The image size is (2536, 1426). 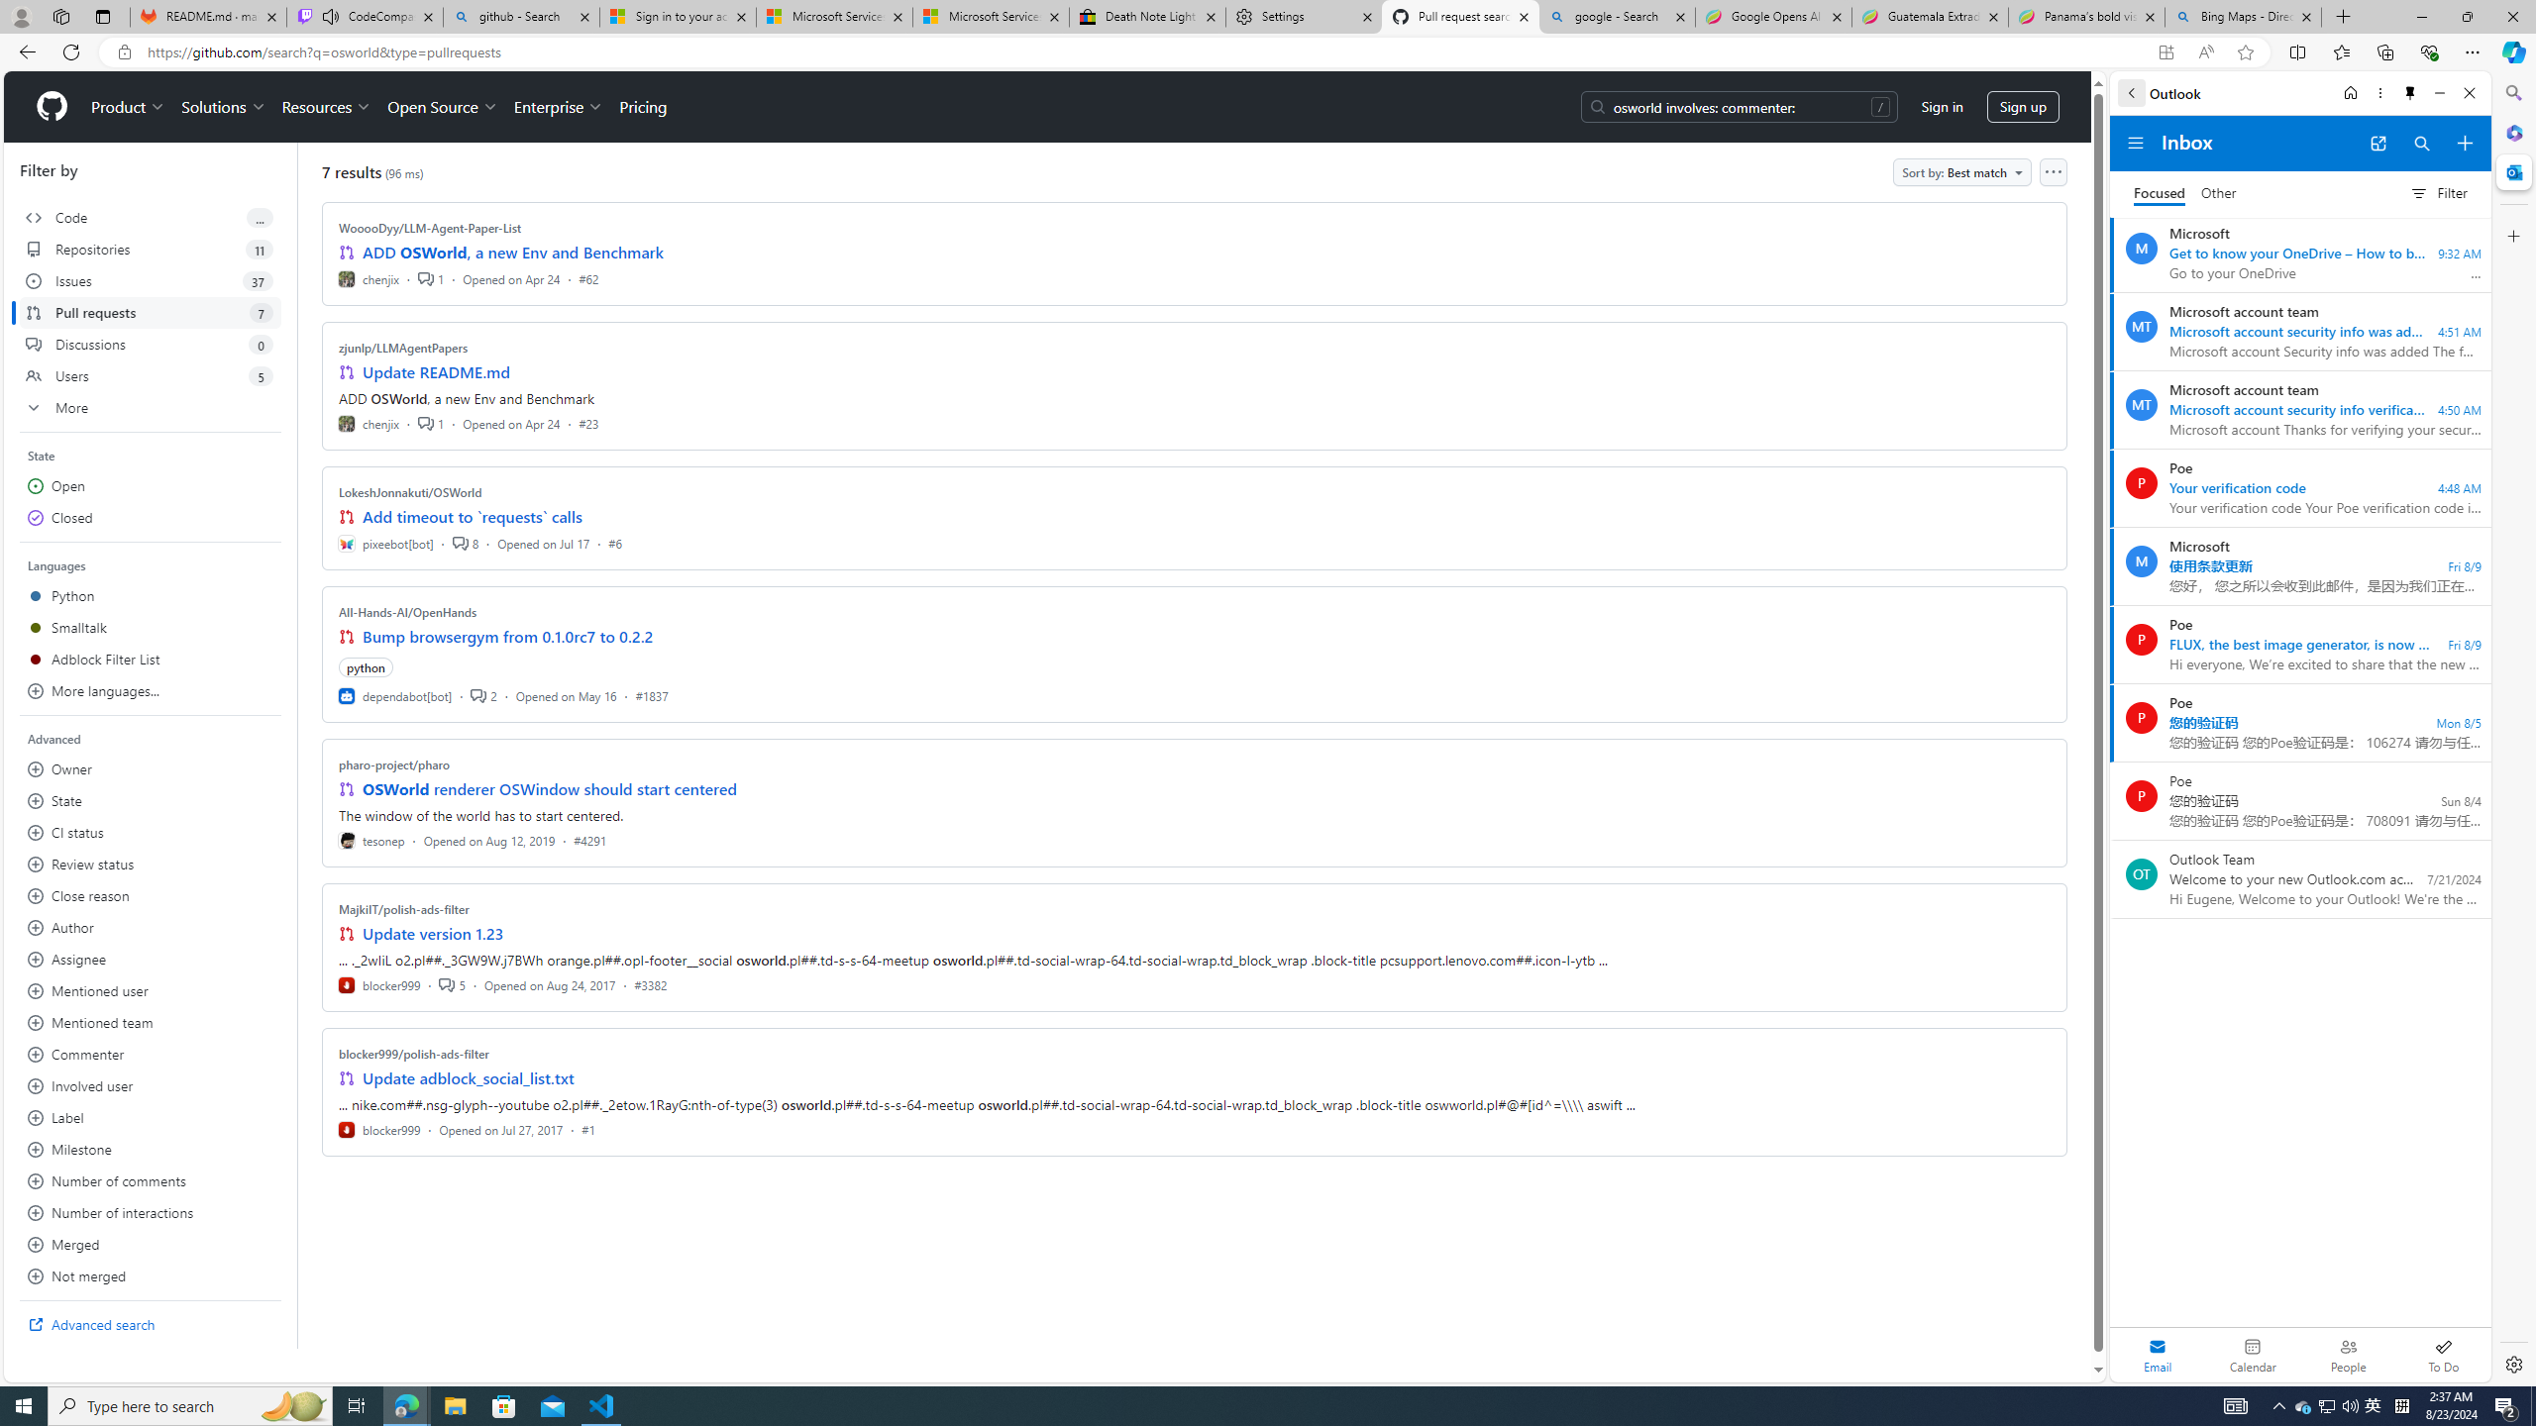 I want to click on Focused Inbox, toggle to go to Other Inbox, so click(x=2184, y=192).